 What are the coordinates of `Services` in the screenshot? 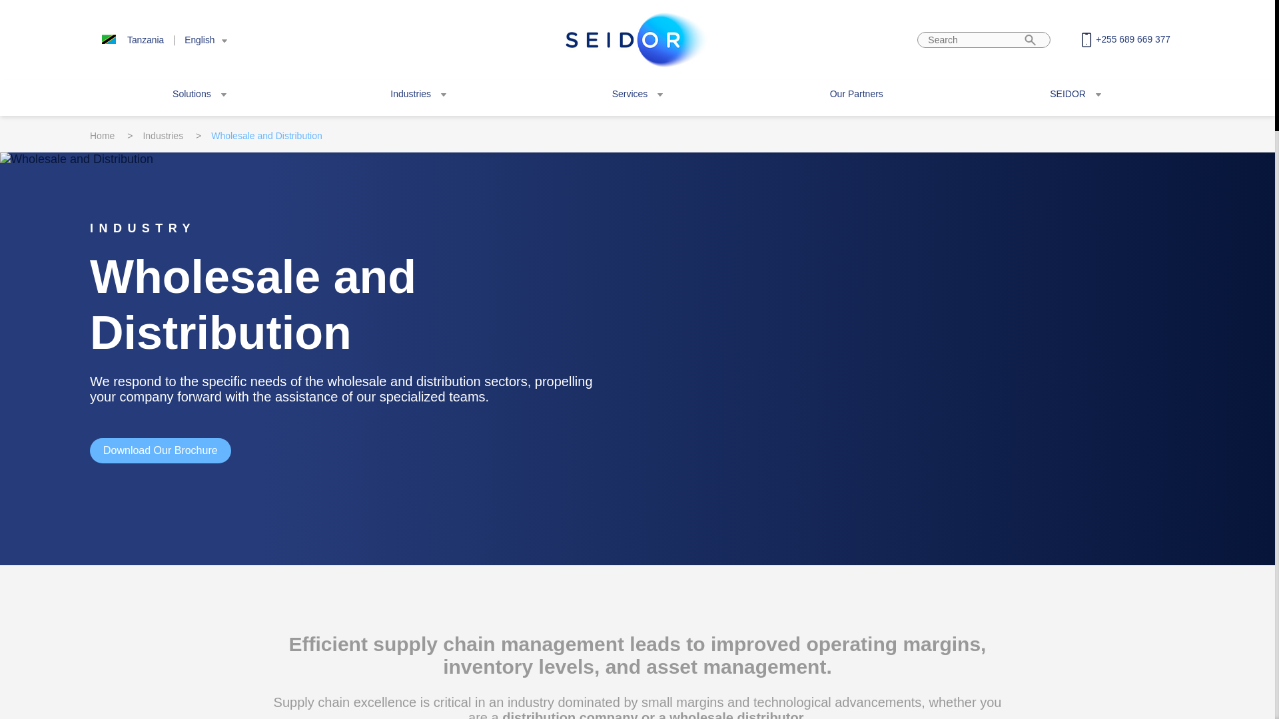 It's located at (638, 93).